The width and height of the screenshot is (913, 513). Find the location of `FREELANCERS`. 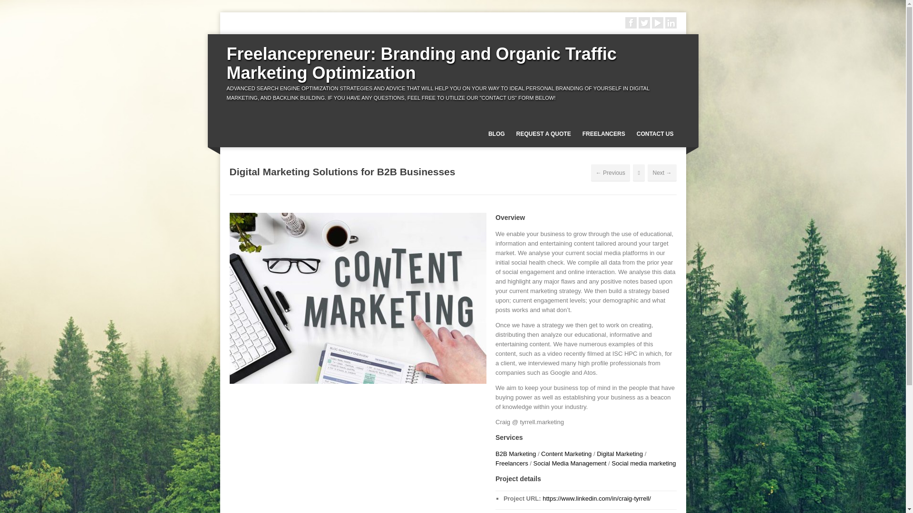

FREELANCERS is located at coordinates (604, 134).